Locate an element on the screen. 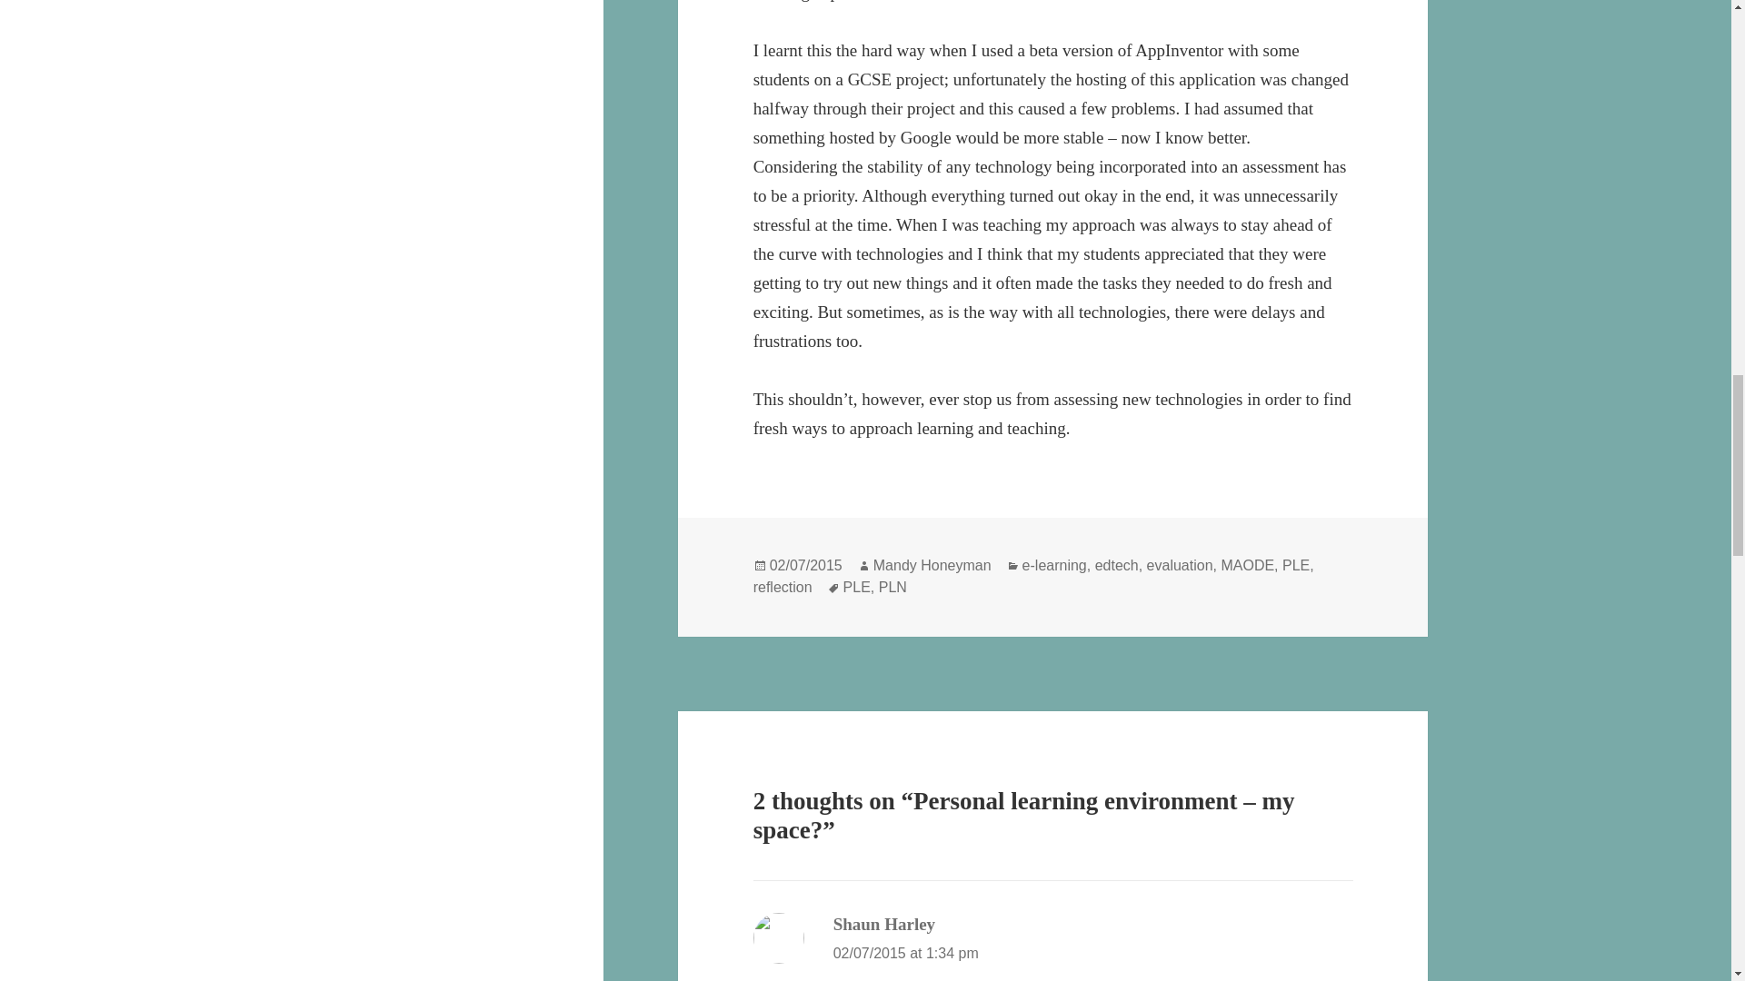  evaluation is located at coordinates (1180, 565).